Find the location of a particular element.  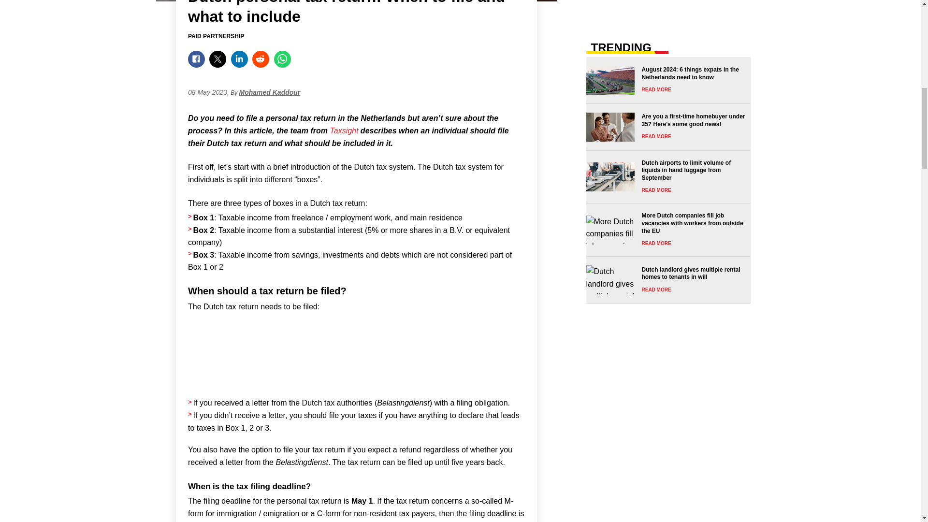

3rd party ad content is located at coordinates (668, 8).